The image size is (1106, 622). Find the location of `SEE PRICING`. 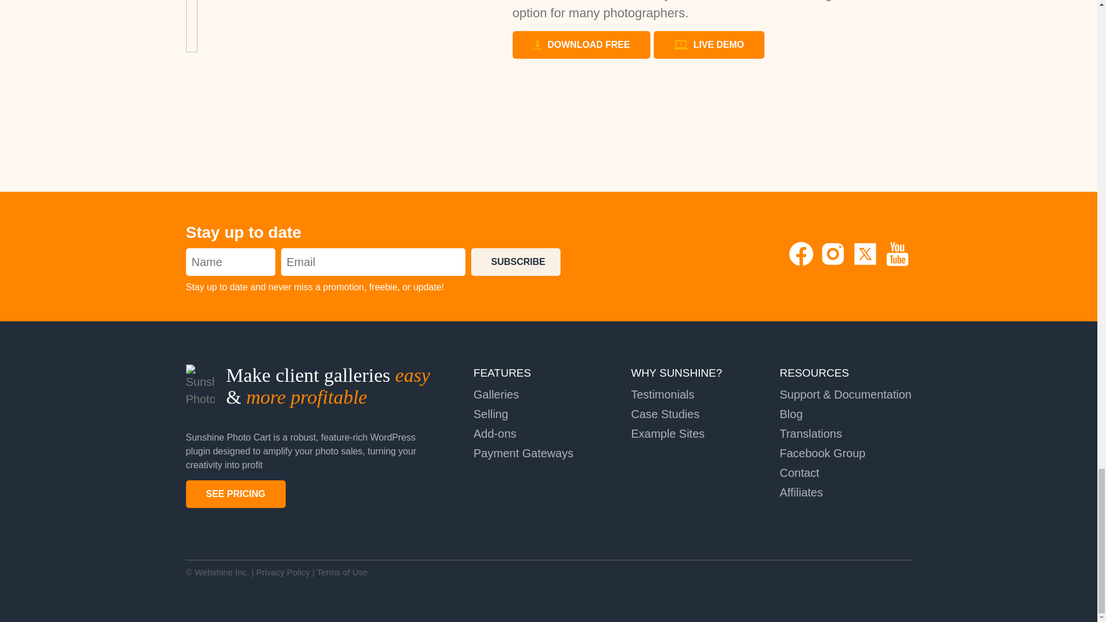

SEE PRICING is located at coordinates (235, 494).